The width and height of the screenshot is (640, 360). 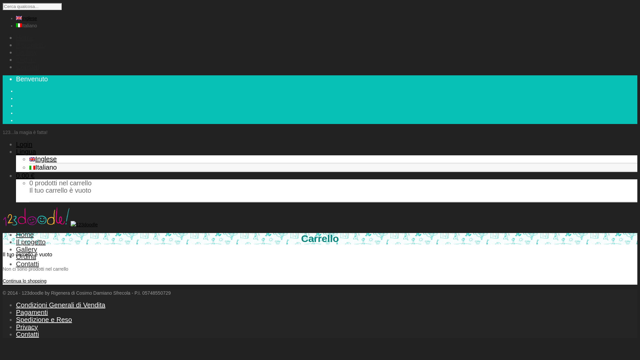 What do you see at coordinates (27, 18) in the screenshot?
I see `Inglese` at bounding box center [27, 18].